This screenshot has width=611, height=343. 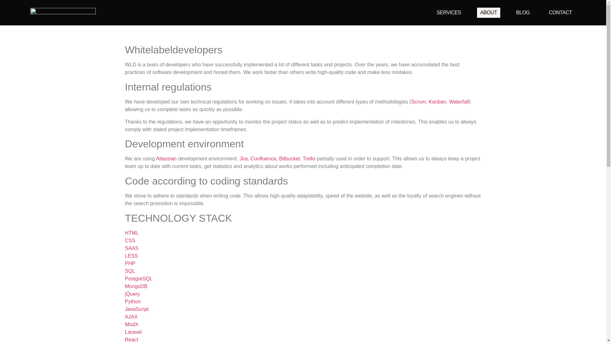 I want to click on PostgreSQL, so click(x=138, y=279).